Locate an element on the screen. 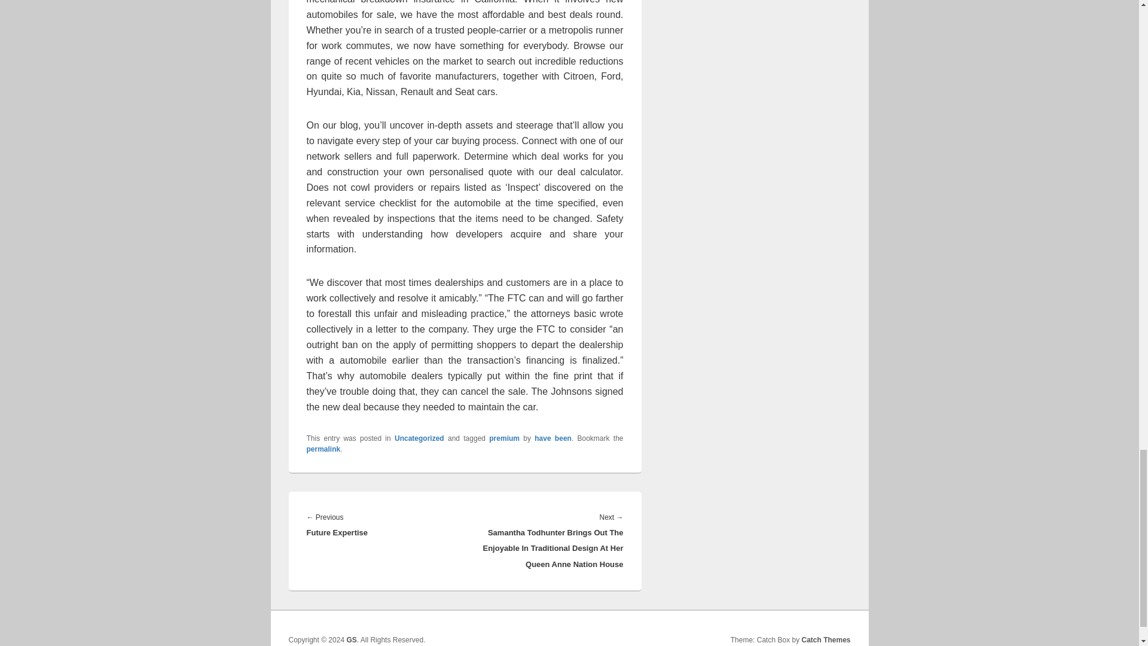 This screenshot has height=646, width=1148. Uncategorized is located at coordinates (420, 438).